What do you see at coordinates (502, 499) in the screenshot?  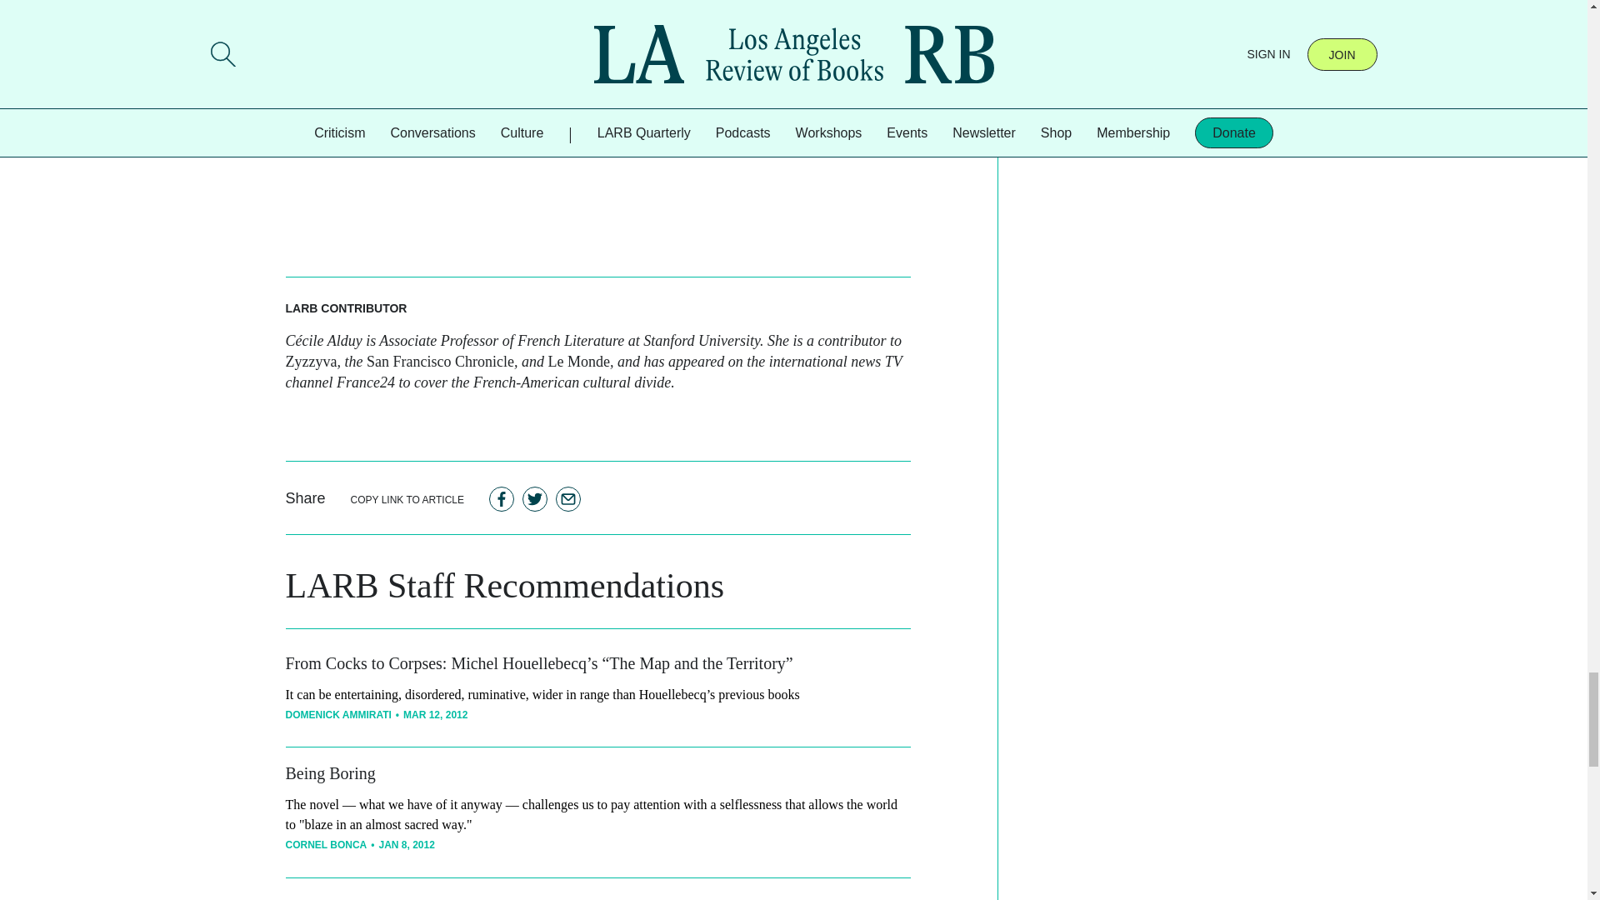 I see `Share on facebook` at bounding box center [502, 499].